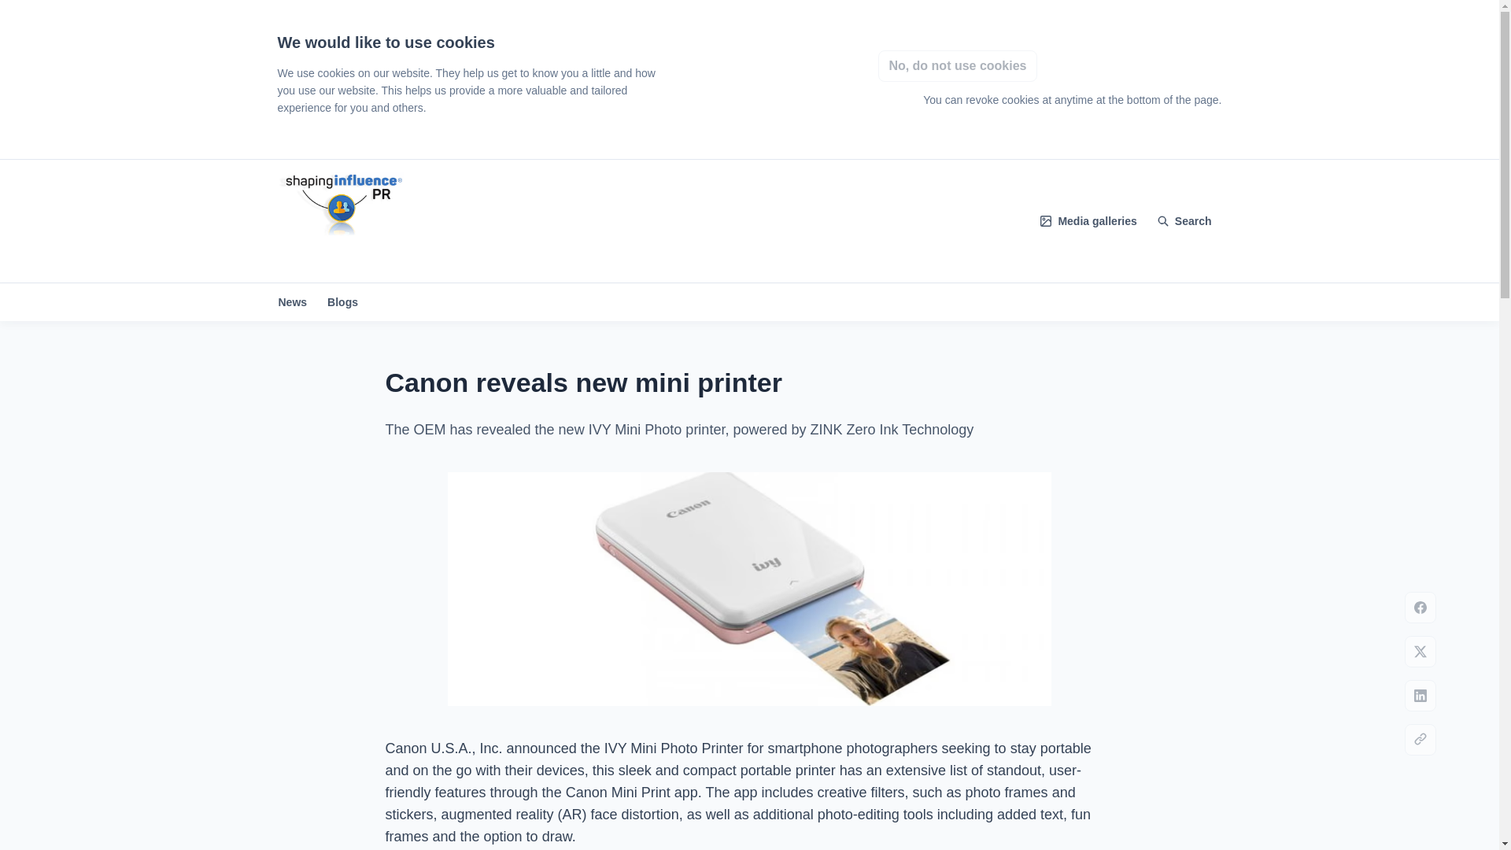 Image resolution: width=1511 pixels, height=850 pixels. What do you see at coordinates (1420, 740) in the screenshot?
I see `Copy URL` at bounding box center [1420, 740].